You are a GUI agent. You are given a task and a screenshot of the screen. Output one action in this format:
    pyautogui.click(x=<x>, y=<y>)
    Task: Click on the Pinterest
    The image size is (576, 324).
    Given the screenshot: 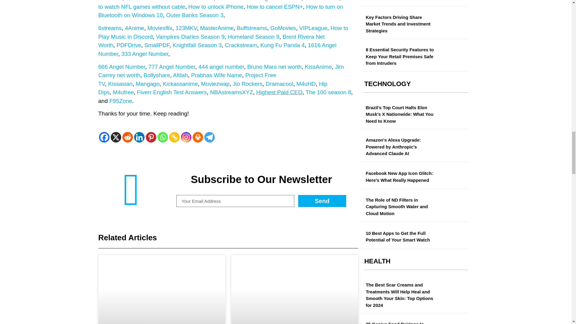 What is the action you would take?
    pyautogui.click(x=151, y=137)
    